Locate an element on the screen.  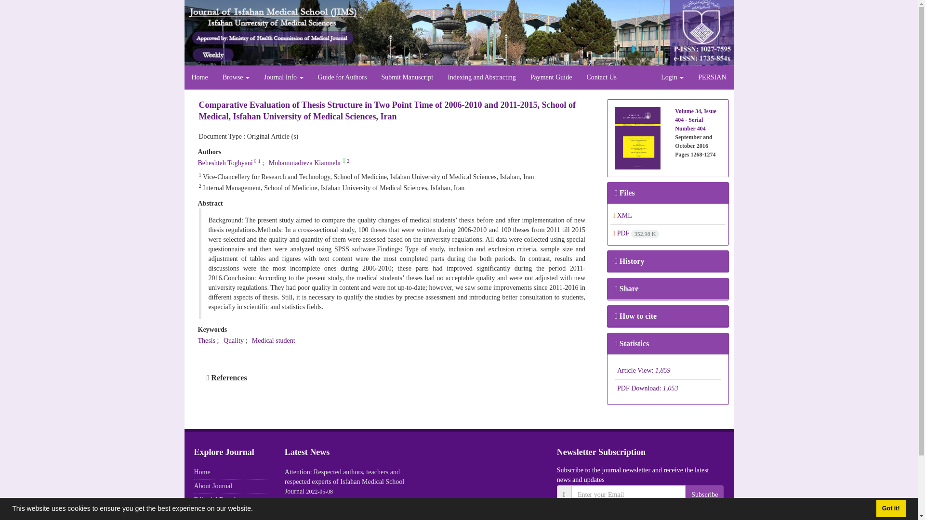
Submit Manuscript is located at coordinates (407, 77).